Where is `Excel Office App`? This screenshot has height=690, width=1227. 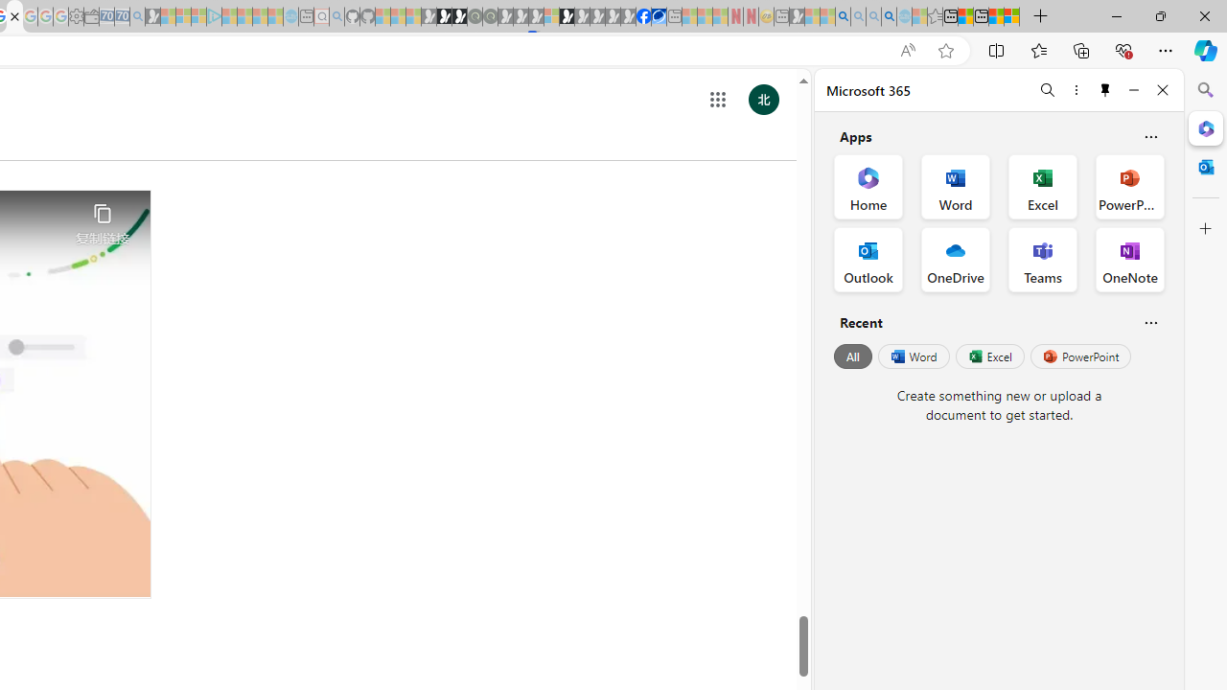
Excel Office App is located at coordinates (1043, 186).